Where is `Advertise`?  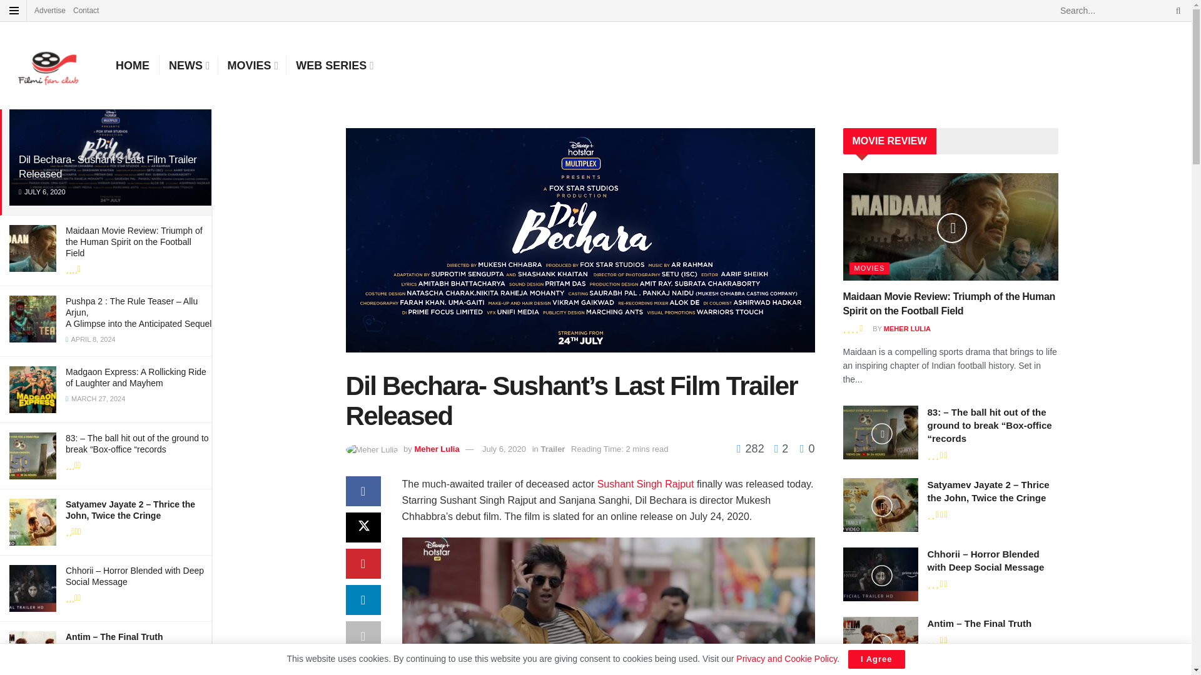 Advertise is located at coordinates (50, 10).